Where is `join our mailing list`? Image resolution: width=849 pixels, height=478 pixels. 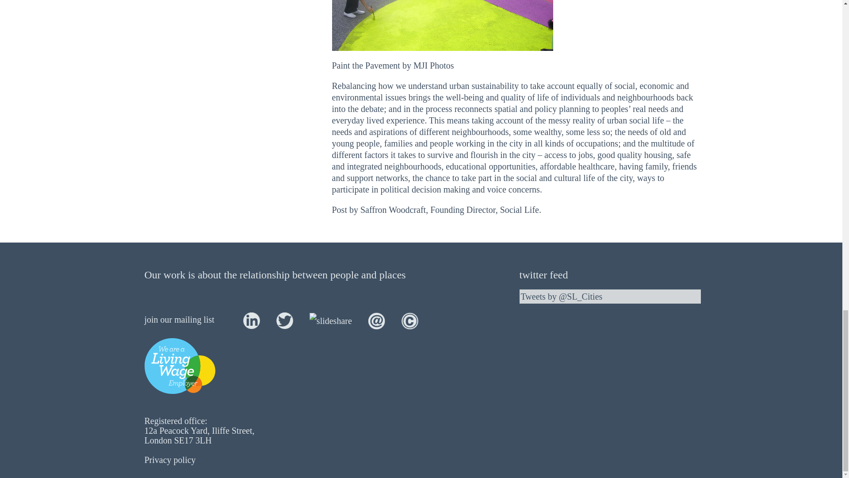
join our mailing list is located at coordinates (179, 320).